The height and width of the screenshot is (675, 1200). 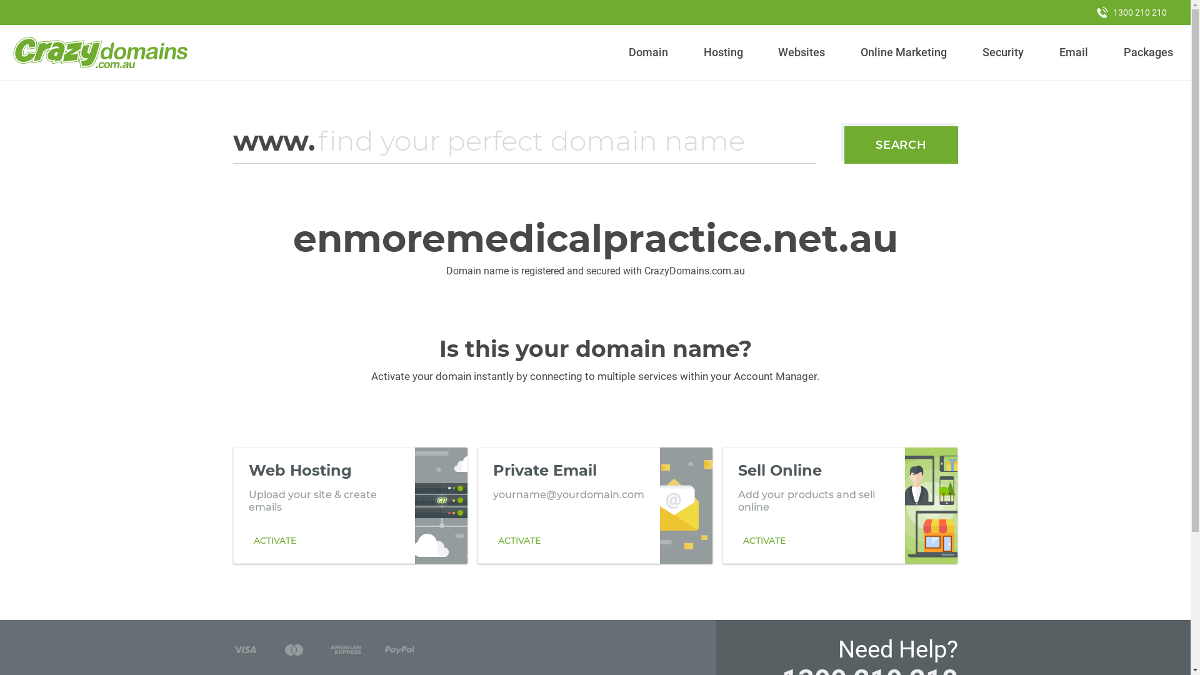 I want to click on Hosting, so click(x=723, y=52).